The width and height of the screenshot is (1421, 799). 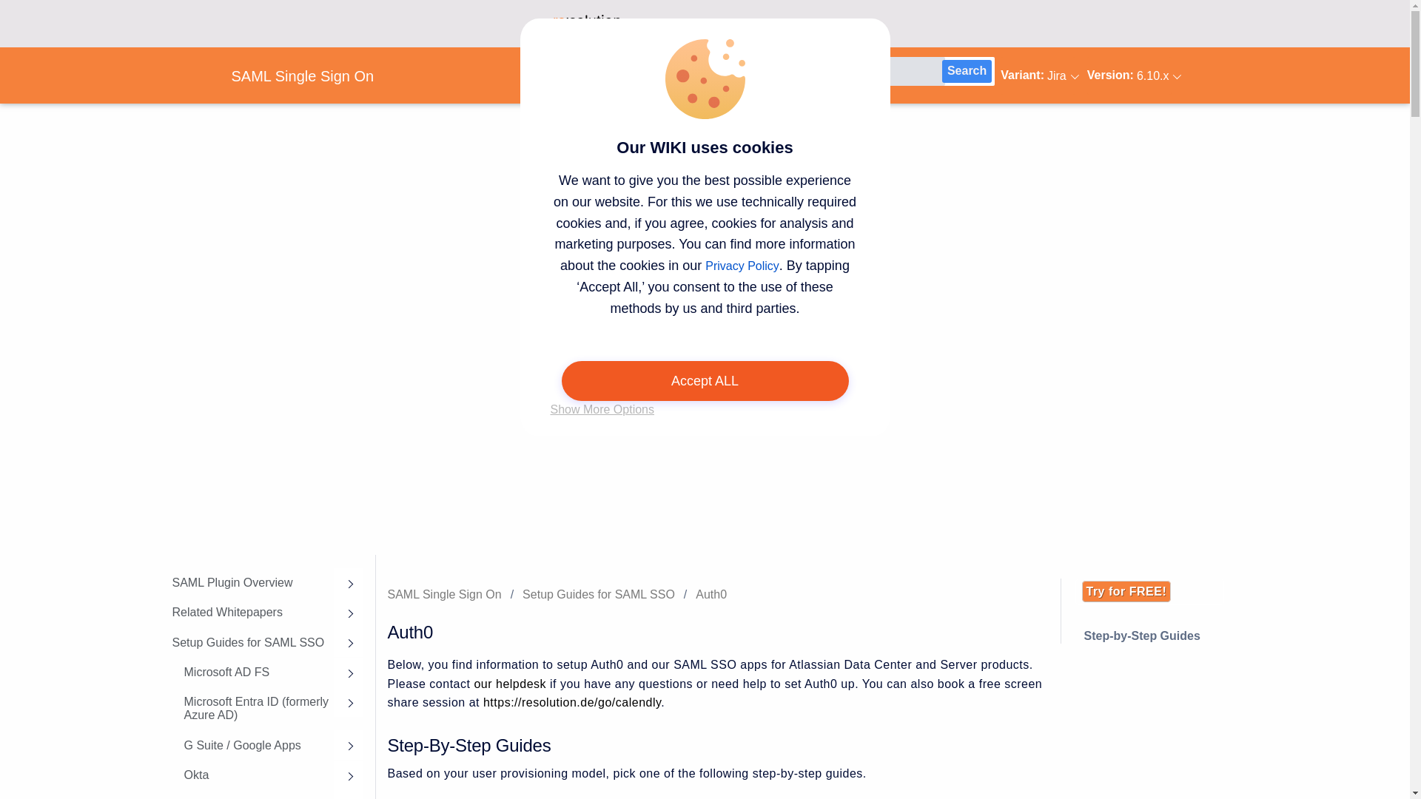 I want to click on Search, so click(x=967, y=71).